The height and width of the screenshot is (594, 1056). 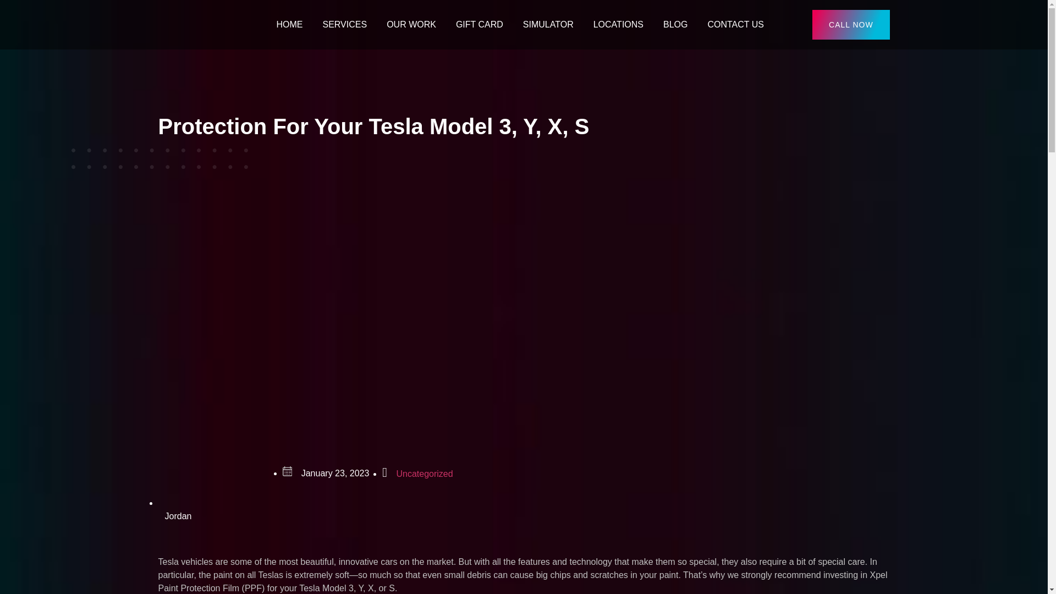 What do you see at coordinates (480, 25) in the screenshot?
I see `GIFT CARD` at bounding box center [480, 25].